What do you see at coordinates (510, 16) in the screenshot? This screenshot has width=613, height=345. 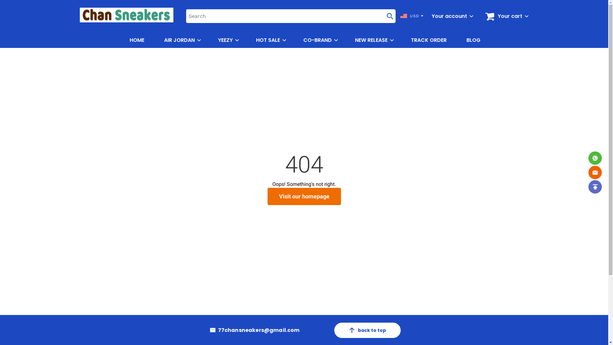 I see `Your cart` at bounding box center [510, 16].